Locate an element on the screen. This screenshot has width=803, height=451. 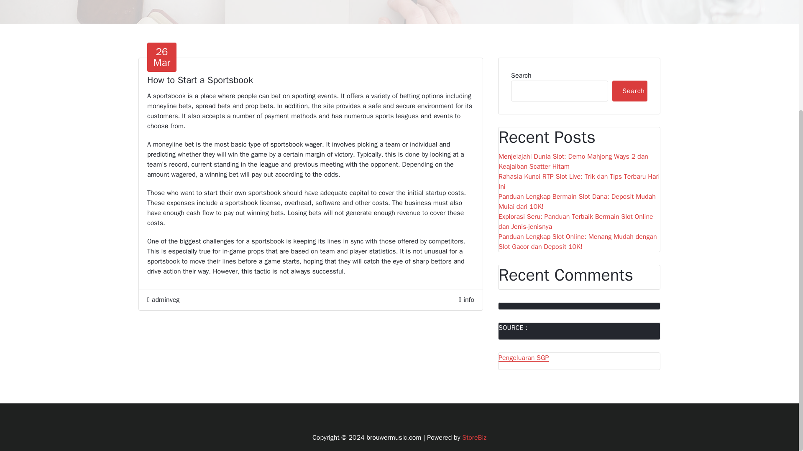
adminveg is located at coordinates (163, 300).